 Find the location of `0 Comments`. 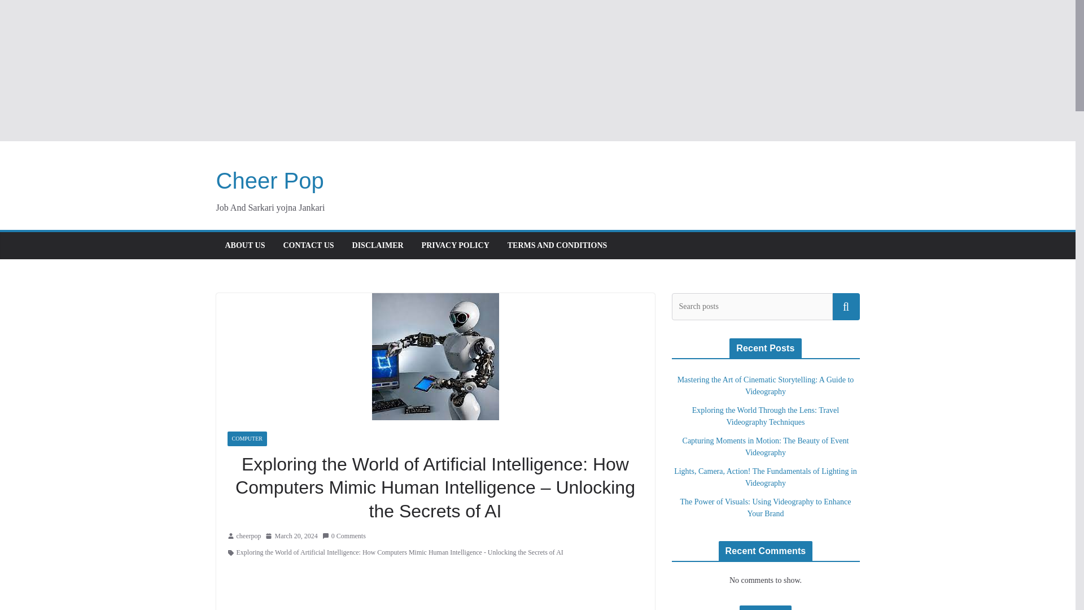

0 Comments is located at coordinates (344, 537).